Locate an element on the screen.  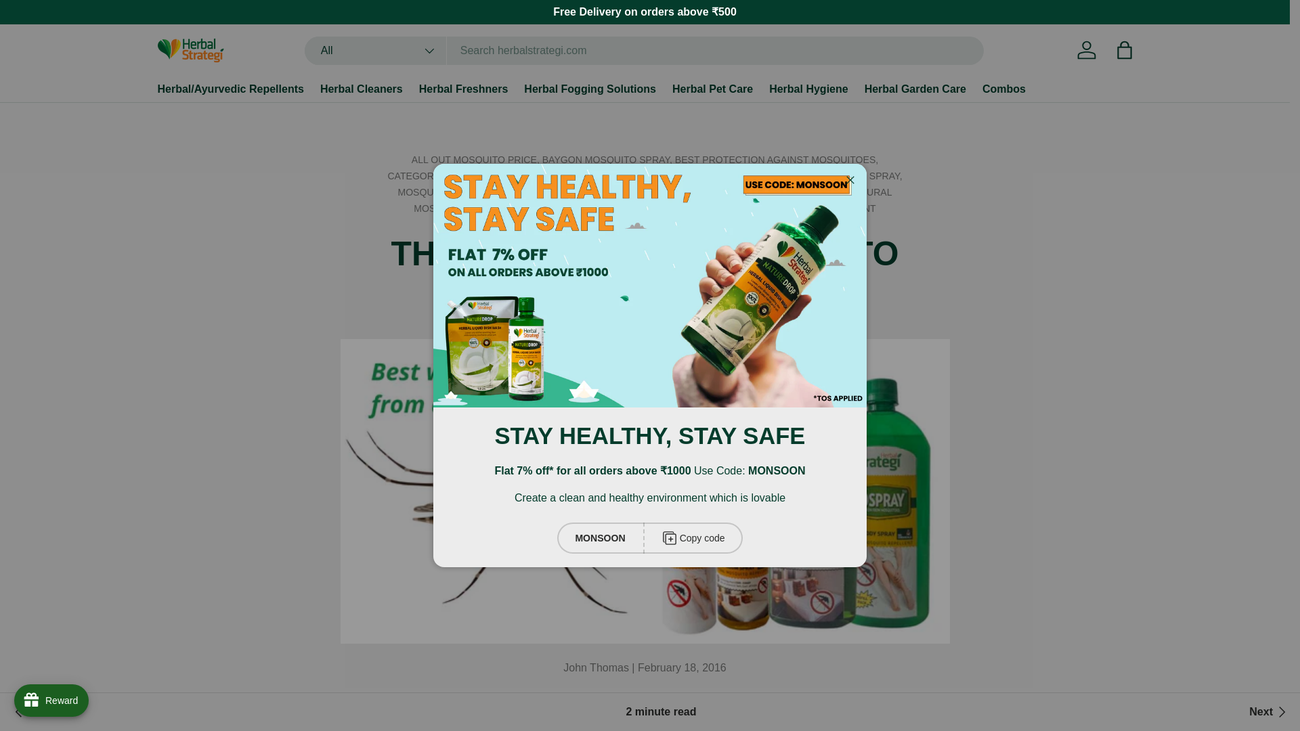
GOOD NIGHT MOSQUITO, is located at coordinates (628, 175).